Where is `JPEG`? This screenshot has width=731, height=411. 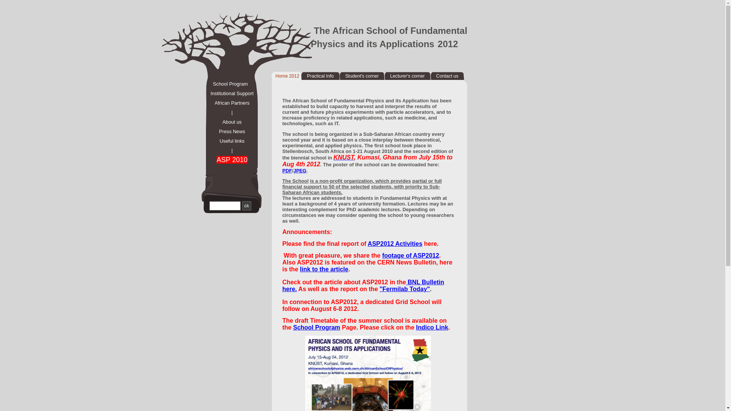 JPEG is located at coordinates (300, 170).